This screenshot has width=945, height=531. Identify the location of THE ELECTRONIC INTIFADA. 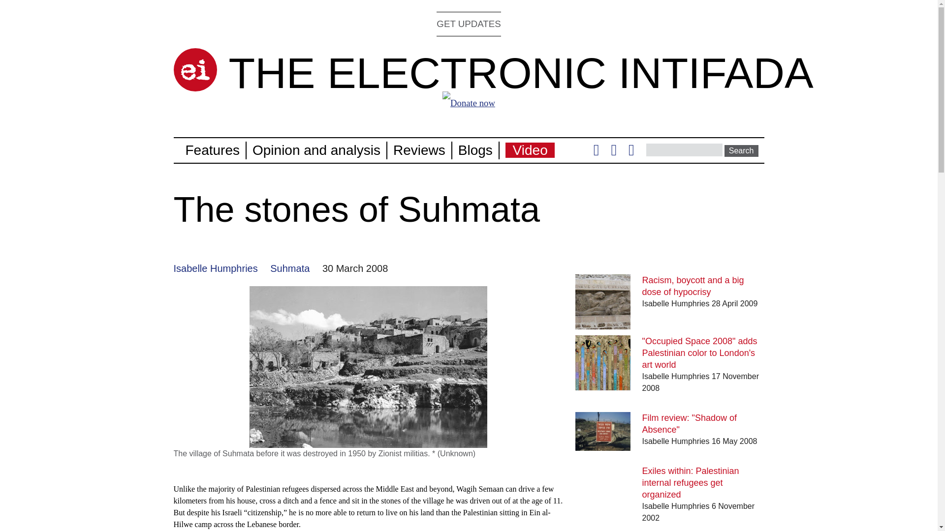
(521, 73).